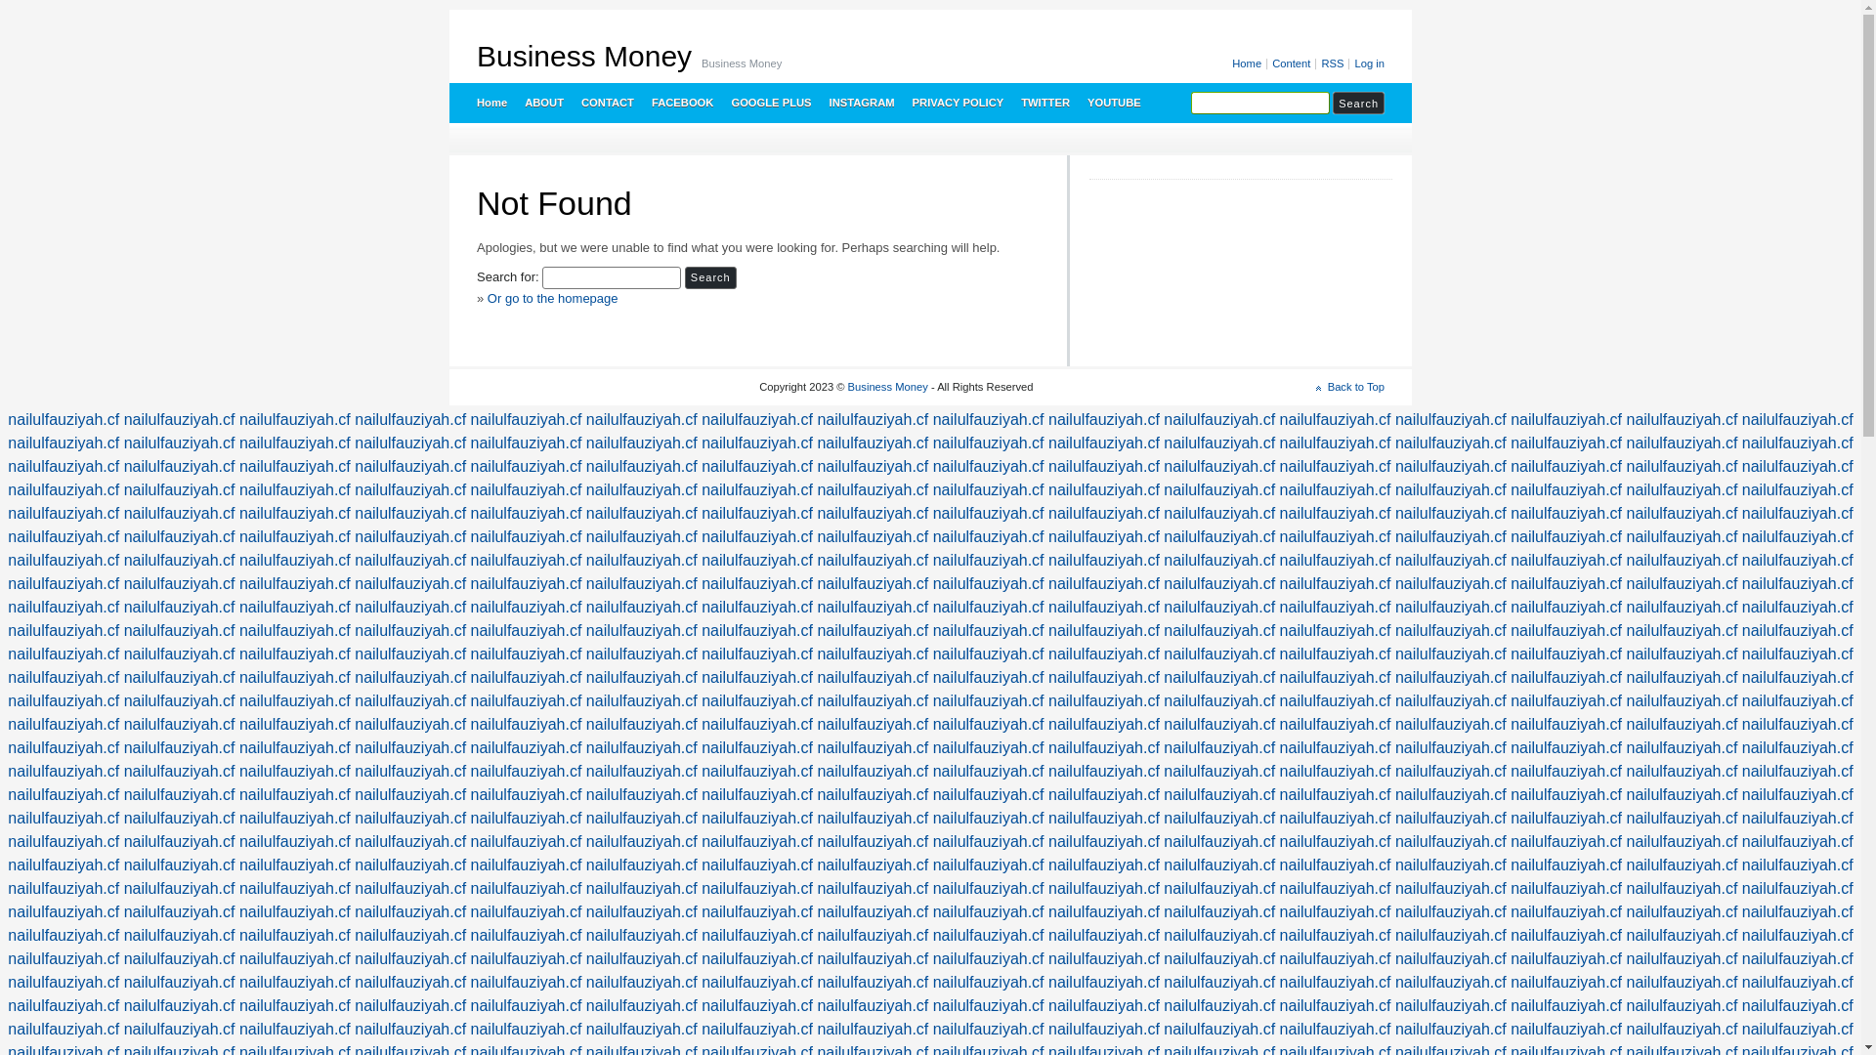  I want to click on nailulfauziyah.cf, so click(527, 467).